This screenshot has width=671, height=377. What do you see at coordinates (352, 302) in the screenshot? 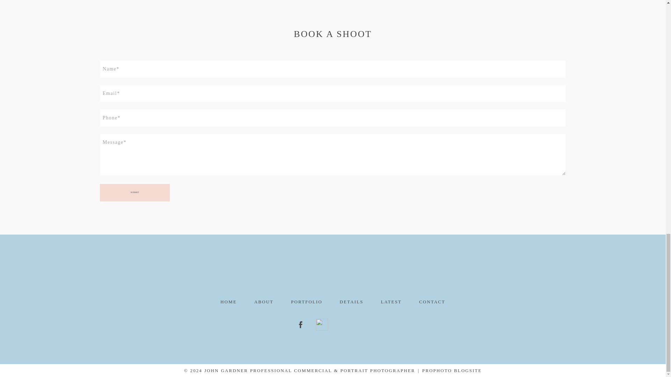
I see `DETAILS` at bounding box center [352, 302].